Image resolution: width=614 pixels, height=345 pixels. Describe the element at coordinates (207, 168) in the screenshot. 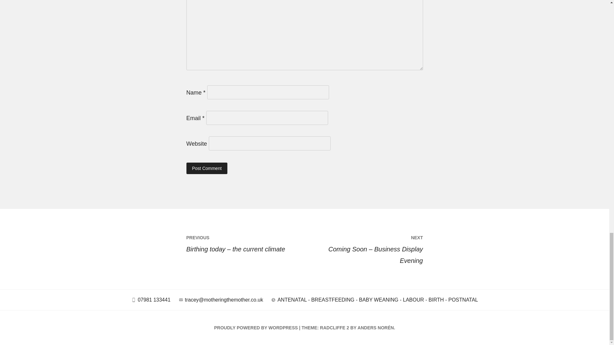

I see `Post Comment` at that location.